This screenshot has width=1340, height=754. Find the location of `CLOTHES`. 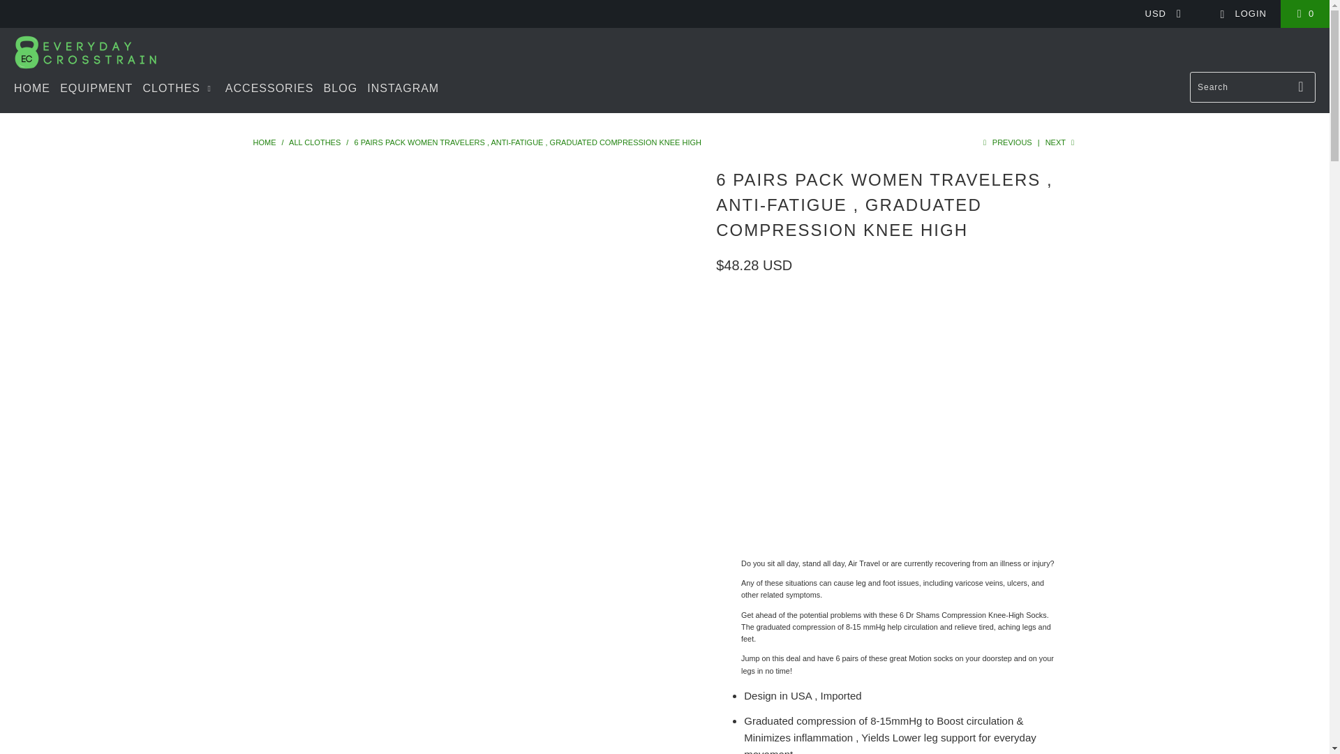

CLOTHES is located at coordinates (178, 89).